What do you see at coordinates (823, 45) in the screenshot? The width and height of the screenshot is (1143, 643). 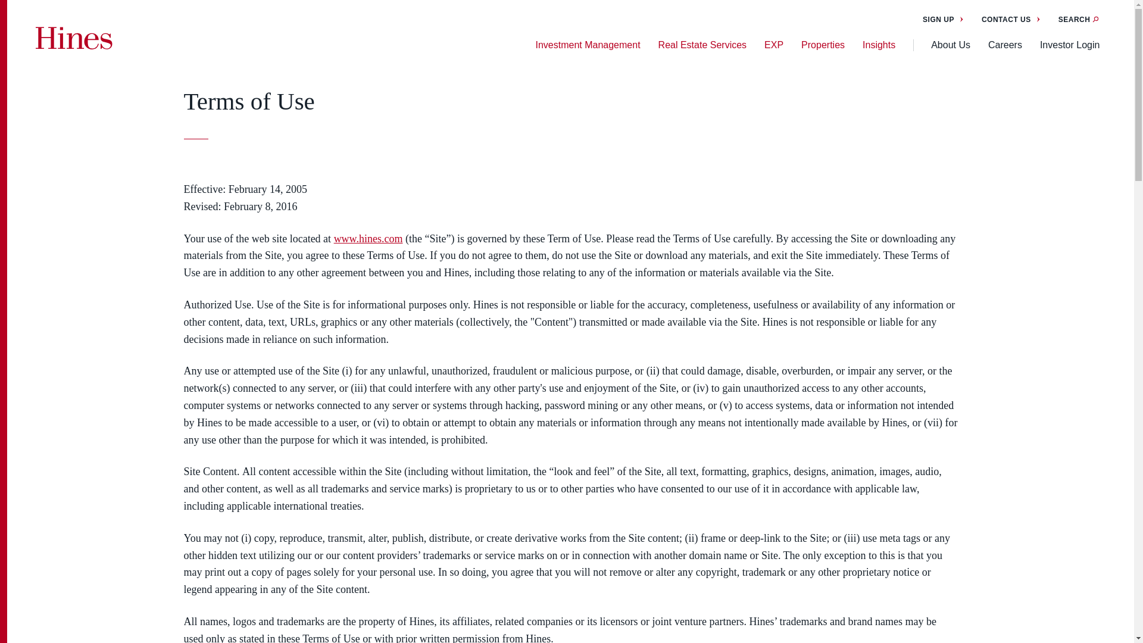 I see `Properties` at bounding box center [823, 45].